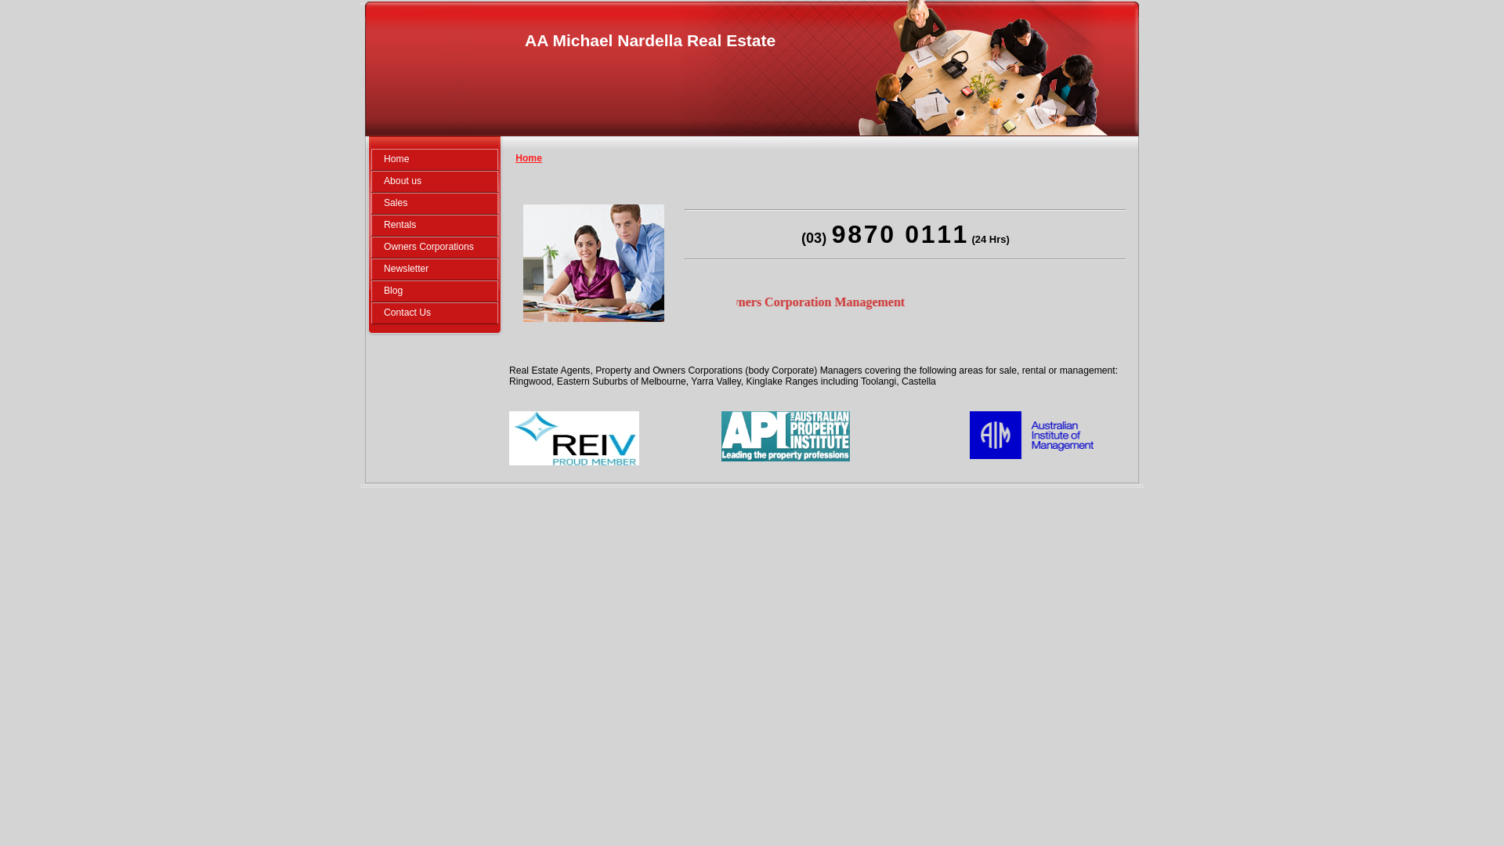  What do you see at coordinates (435, 313) in the screenshot?
I see `Contact Us` at bounding box center [435, 313].